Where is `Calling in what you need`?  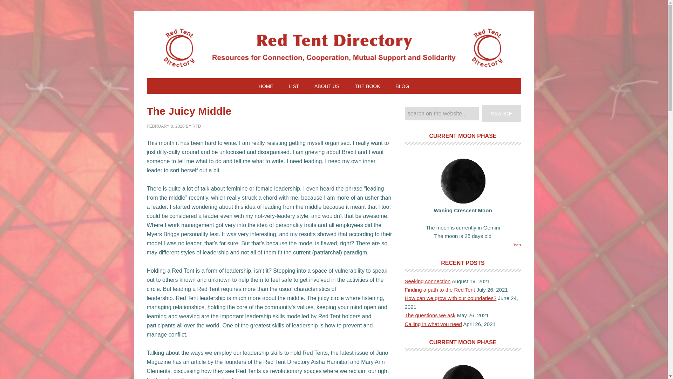 Calling in what you need is located at coordinates (433, 324).